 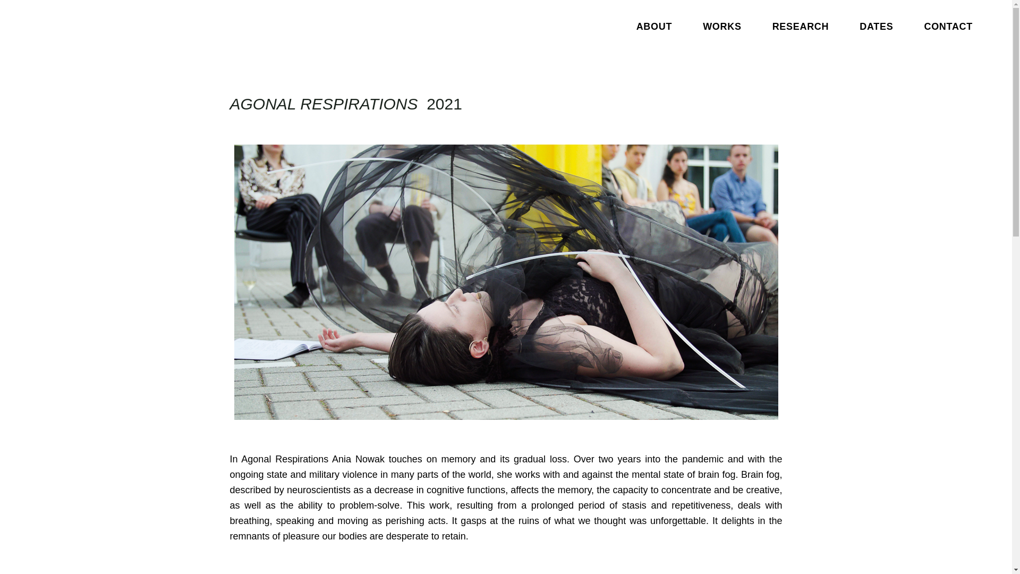 What do you see at coordinates (948, 27) in the screenshot?
I see `CONTACT` at bounding box center [948, 27].